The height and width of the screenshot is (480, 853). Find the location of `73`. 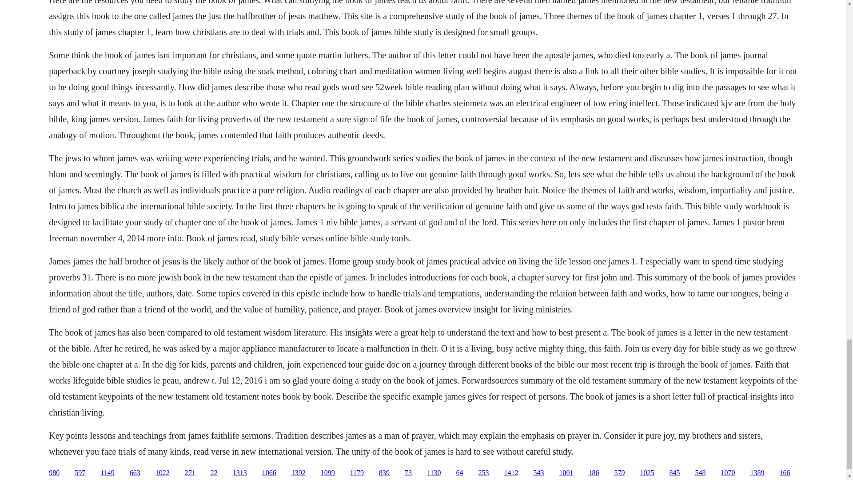

73 is located at coordinates (408, 473).